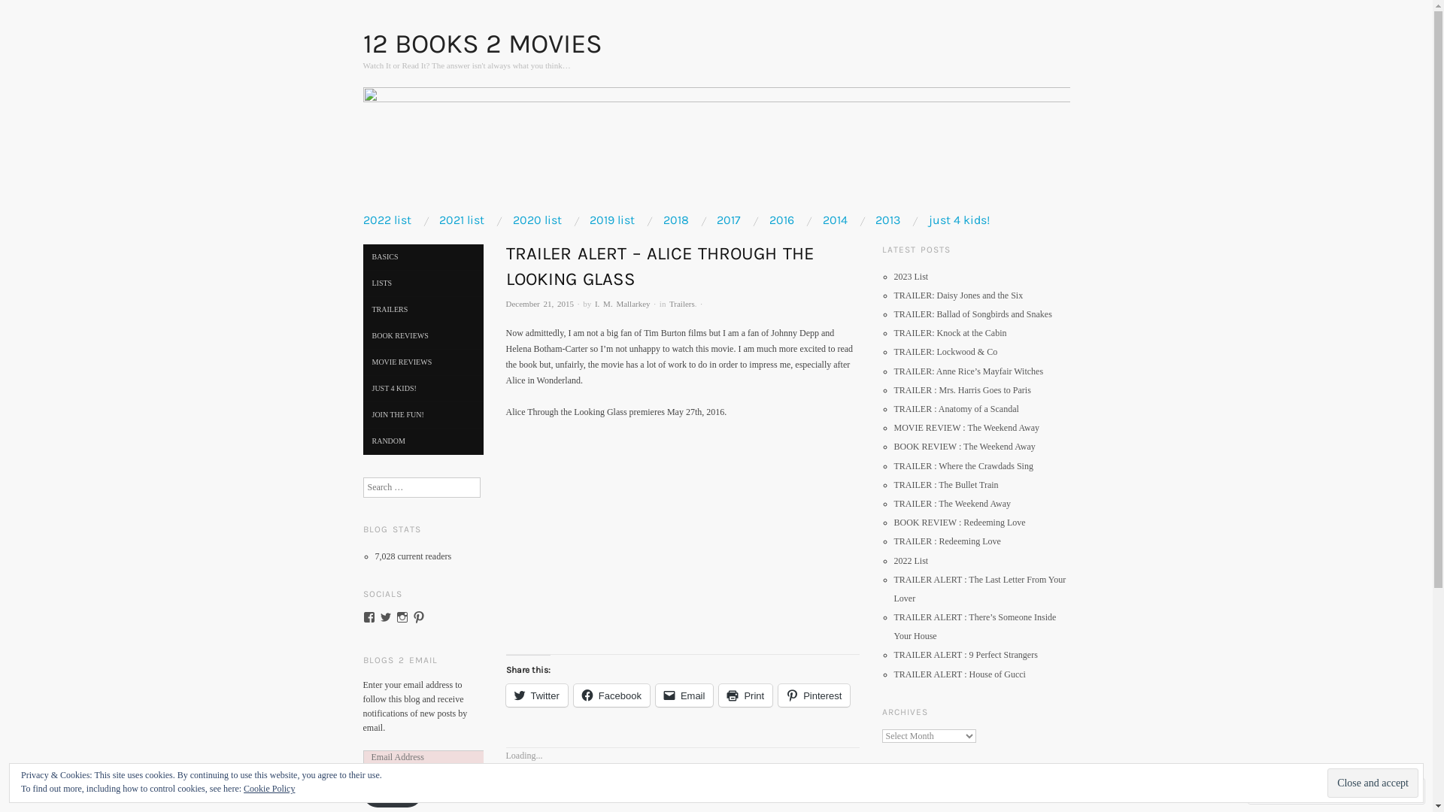  What do you see at coordinates (960, 674) in the screenshot?
I see `TRAILER ALERT : House of Gucci` at bounding box center [960, 674].